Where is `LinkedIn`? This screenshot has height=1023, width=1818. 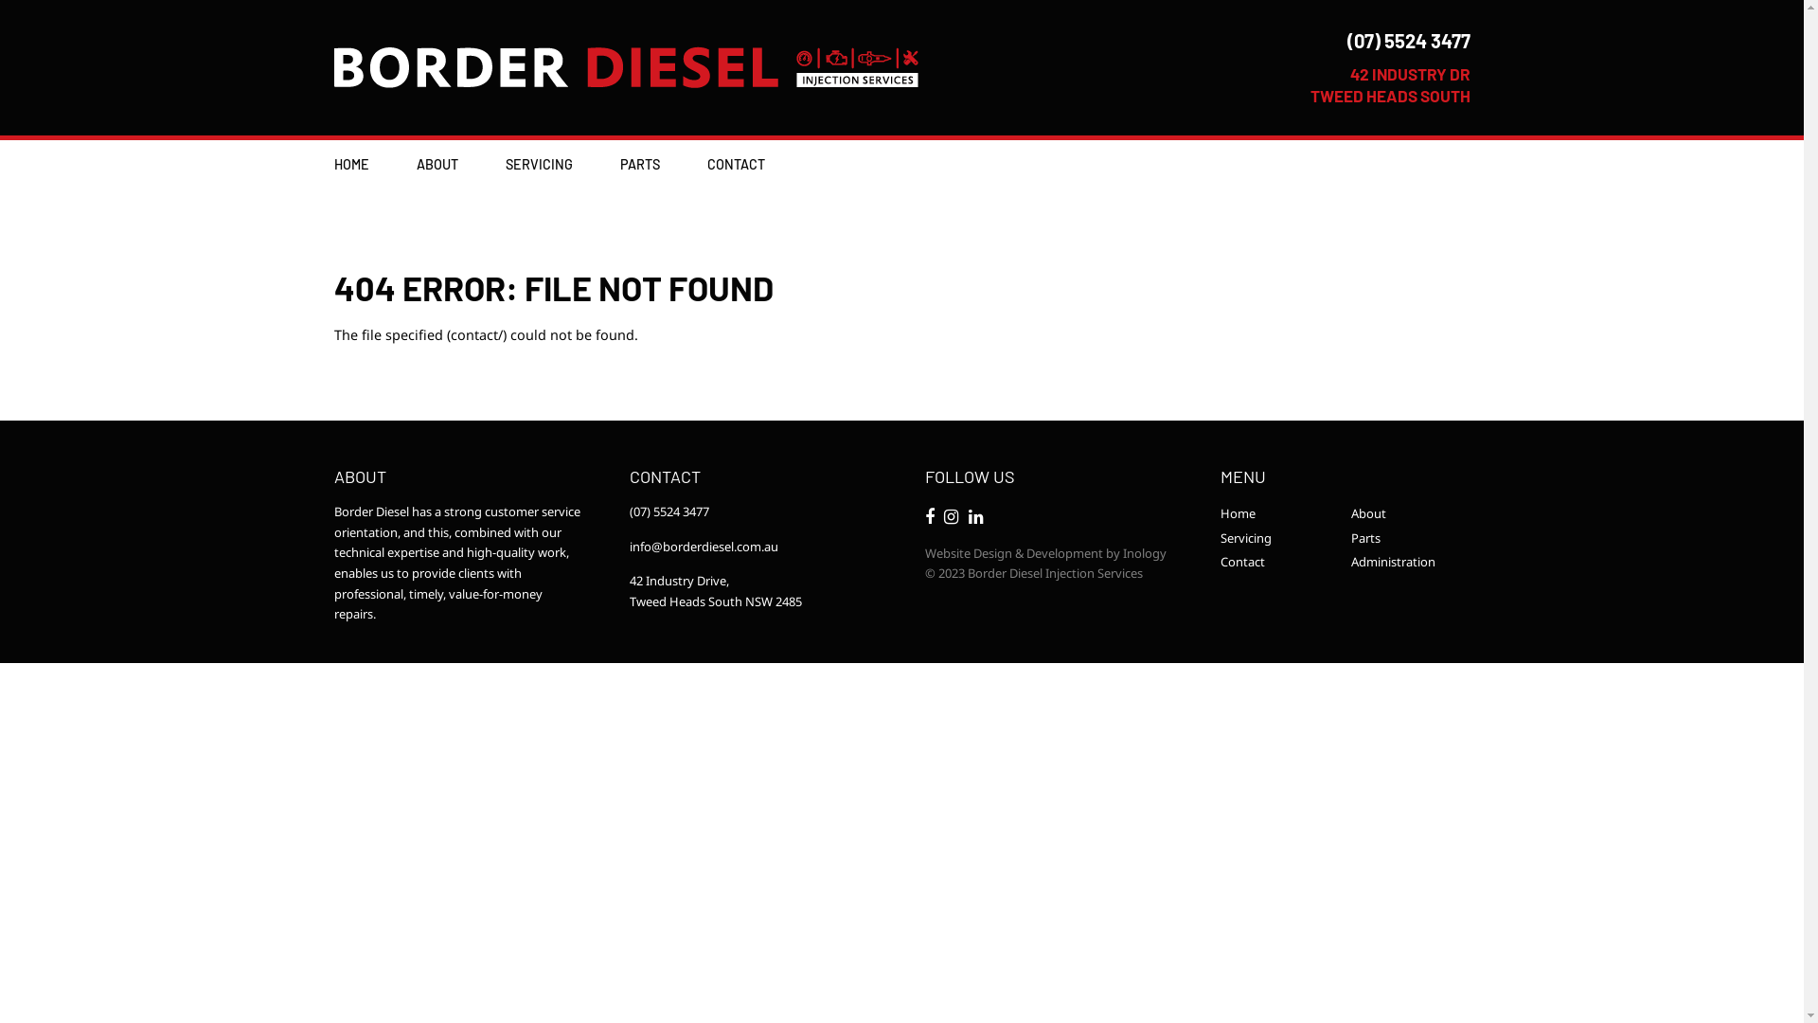
LinkedIn is located at coordinates (976, 517).